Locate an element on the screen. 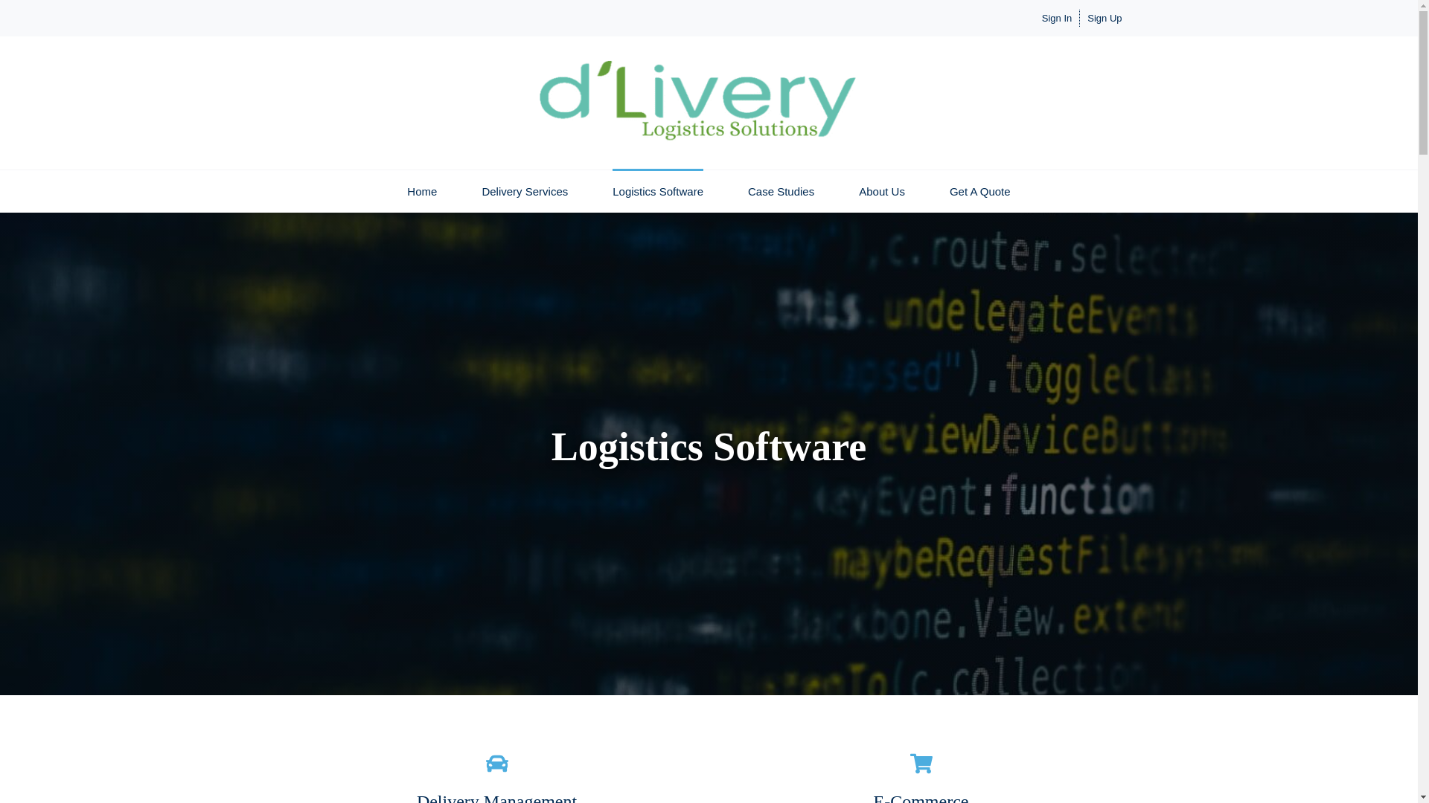 This screenshot has width=1429, height=803. Home is located at coordinates (422, 191).